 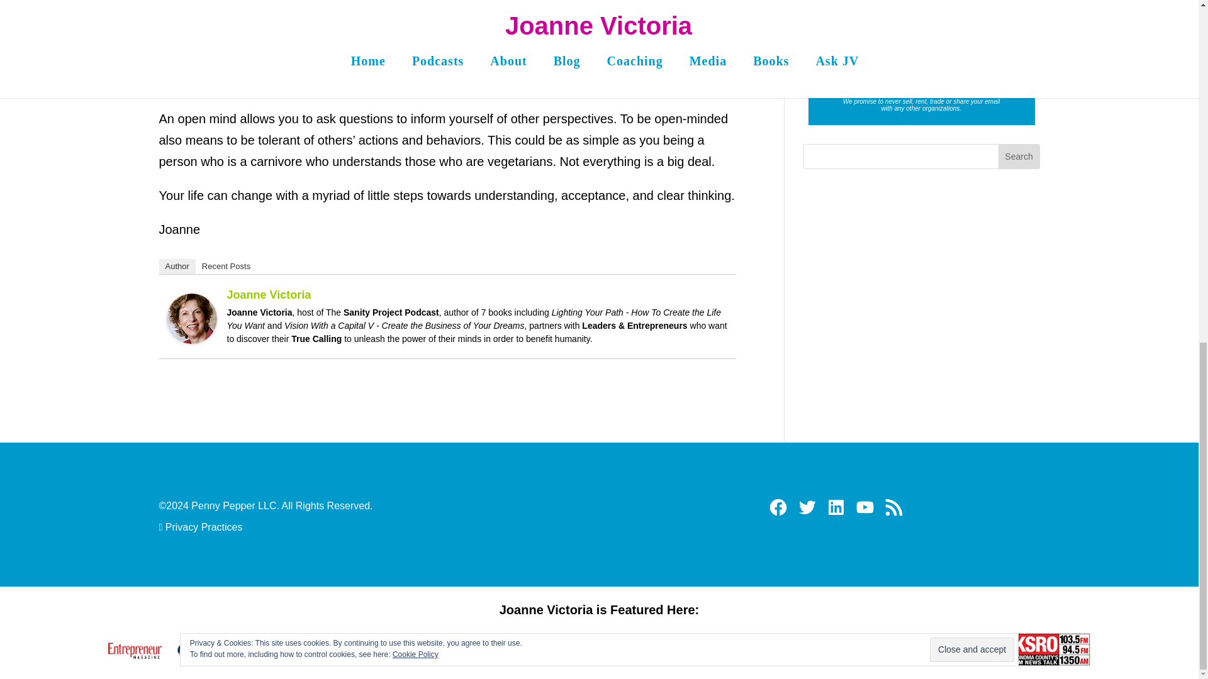 I want to click on Get It, so click(x=921, y=59).